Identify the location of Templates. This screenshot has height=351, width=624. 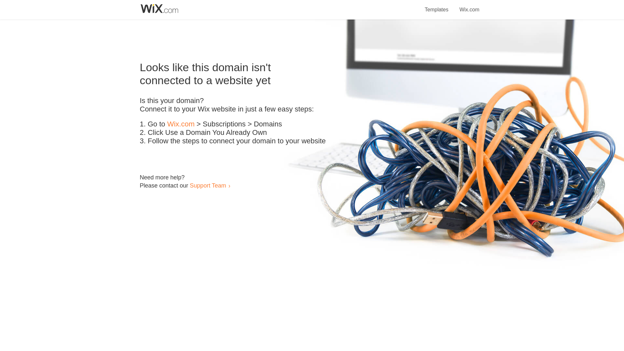
(437, 6).